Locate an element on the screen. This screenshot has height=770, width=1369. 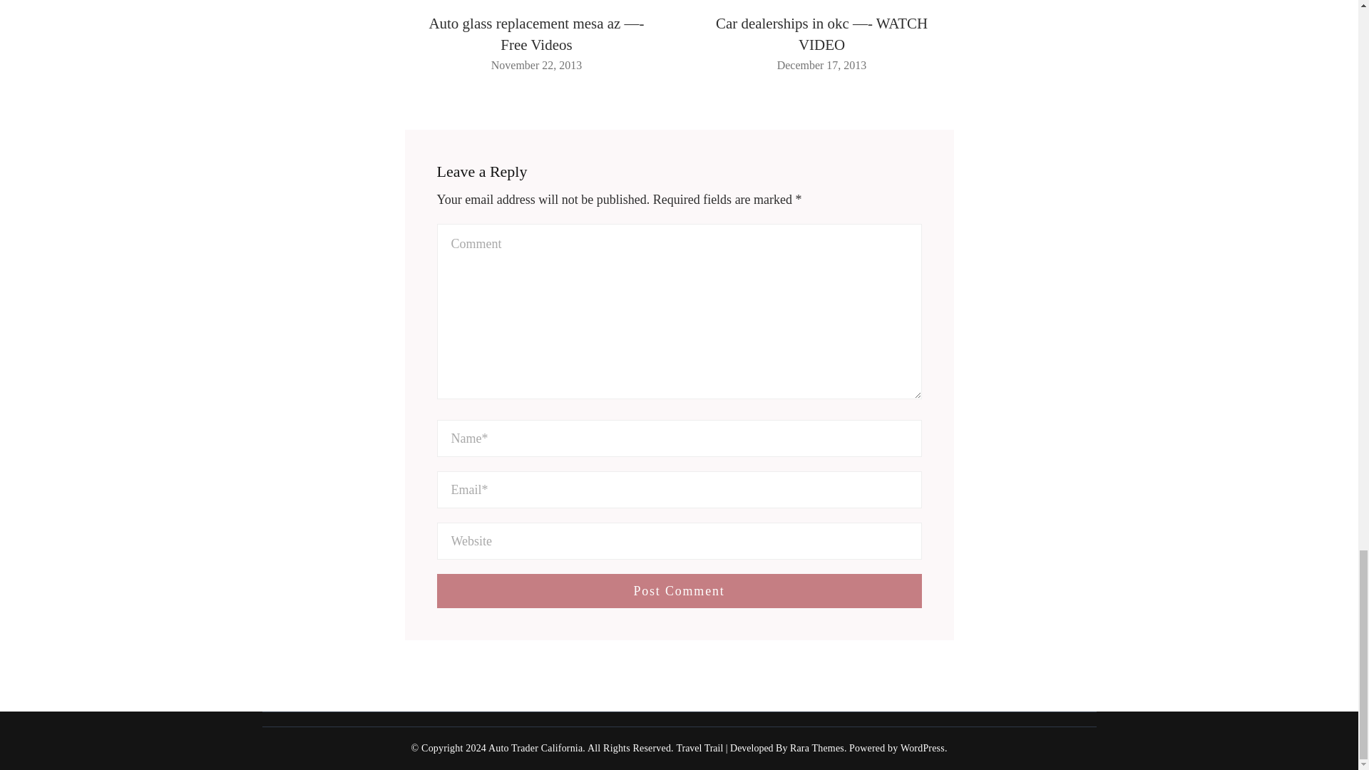
December 17, 2013 is located at coordinates (821, 66).